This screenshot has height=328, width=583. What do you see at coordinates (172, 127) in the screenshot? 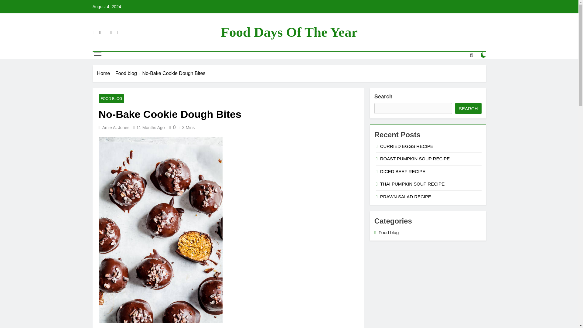
I see `0` at bounding box center [172, 127].